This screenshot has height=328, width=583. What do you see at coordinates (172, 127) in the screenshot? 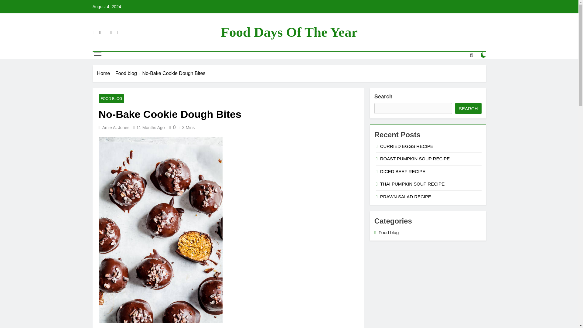
I see `0` at bounding box center [172, 127].